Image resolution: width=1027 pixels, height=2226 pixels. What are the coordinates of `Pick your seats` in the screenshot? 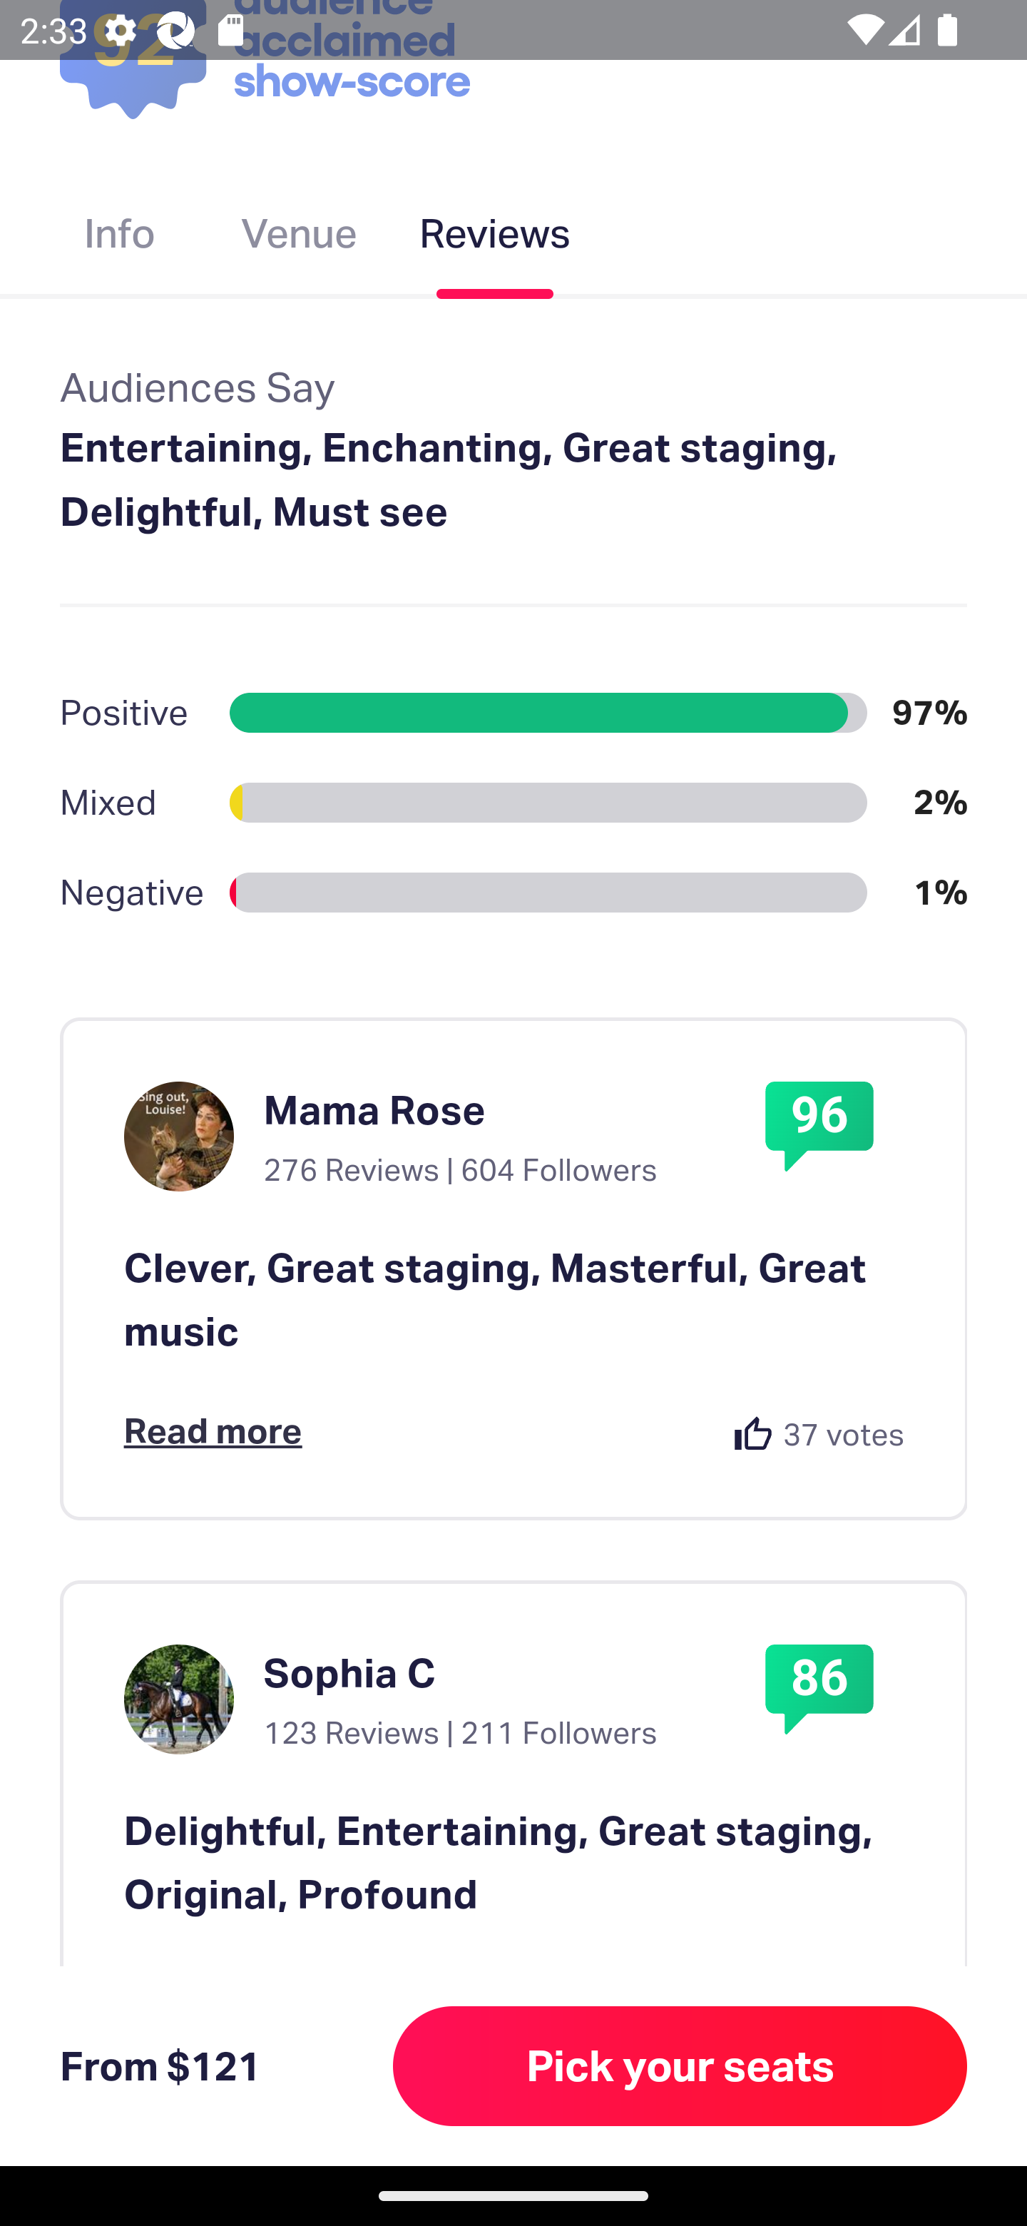 It's located at (680, 2065).